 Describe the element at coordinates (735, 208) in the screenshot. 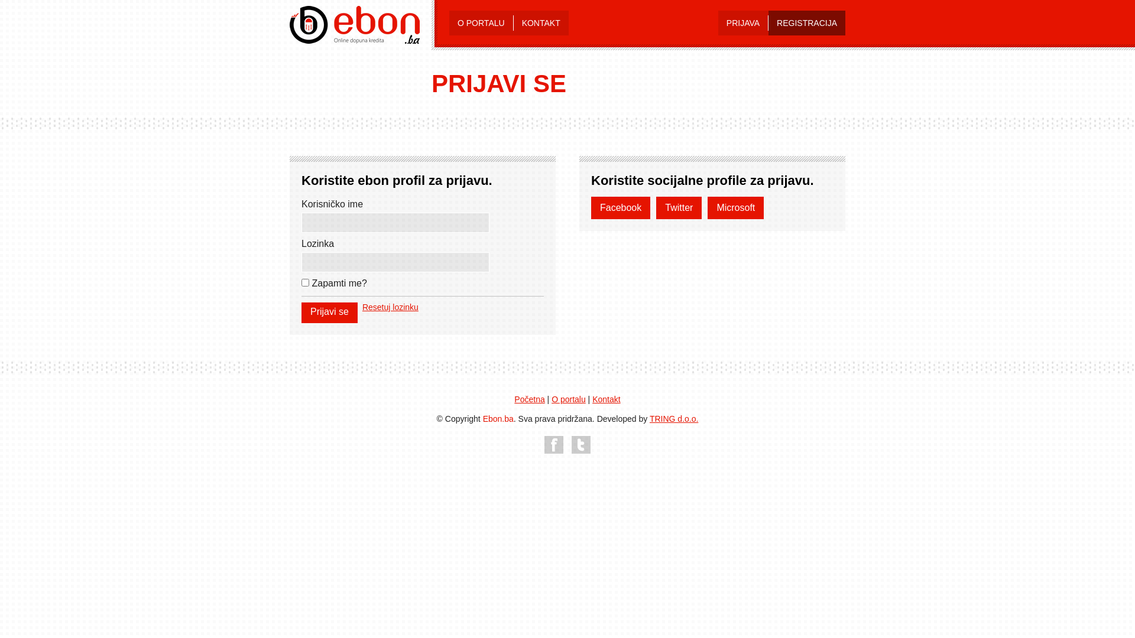

I see `Microsoft` at that location.